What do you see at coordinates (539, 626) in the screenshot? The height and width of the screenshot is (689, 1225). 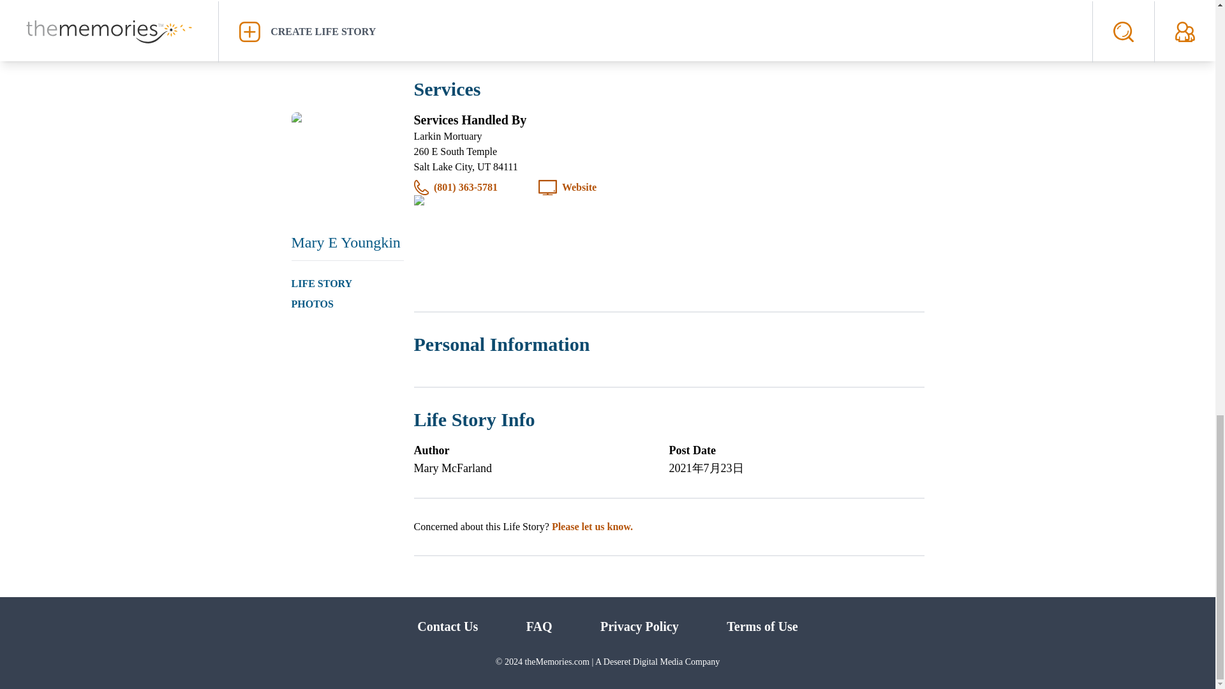 I see `FAQ` at bounding box center [539, 626].